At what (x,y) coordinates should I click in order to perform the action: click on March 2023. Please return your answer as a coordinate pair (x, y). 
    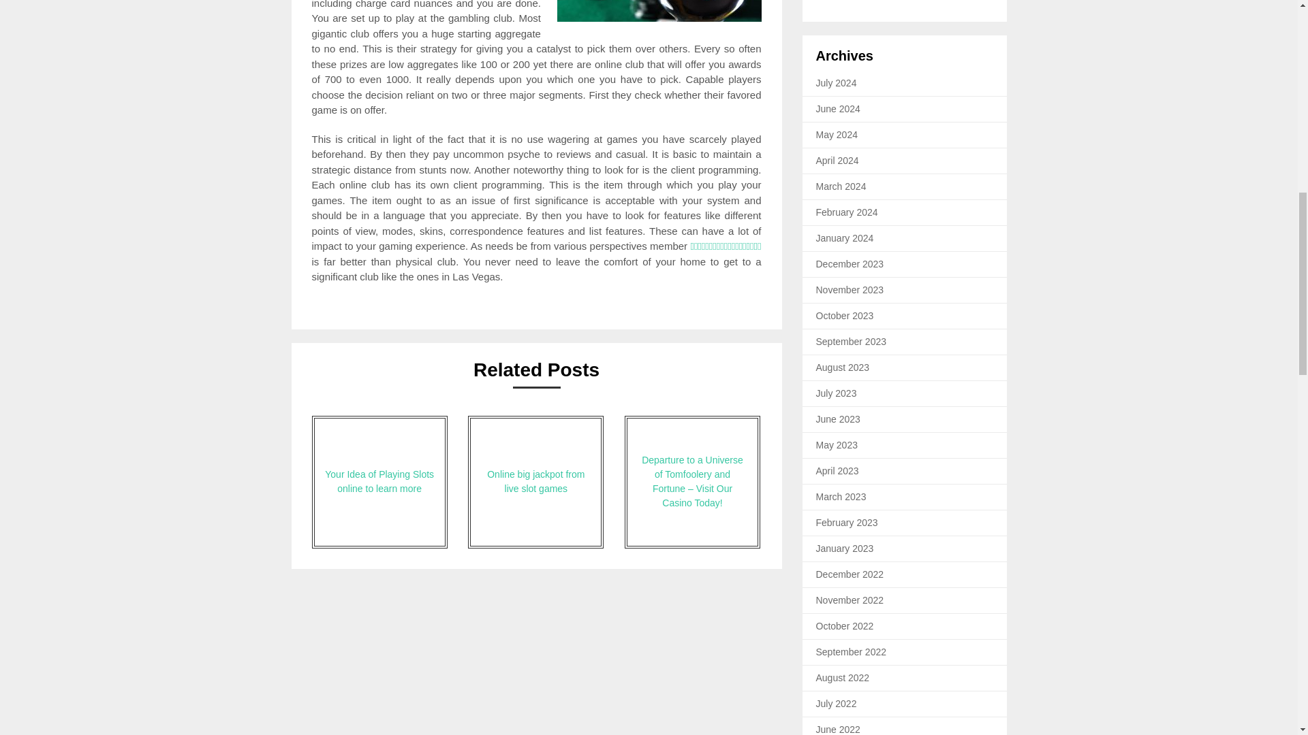
    Looking at the image, I should click on (841, 497).